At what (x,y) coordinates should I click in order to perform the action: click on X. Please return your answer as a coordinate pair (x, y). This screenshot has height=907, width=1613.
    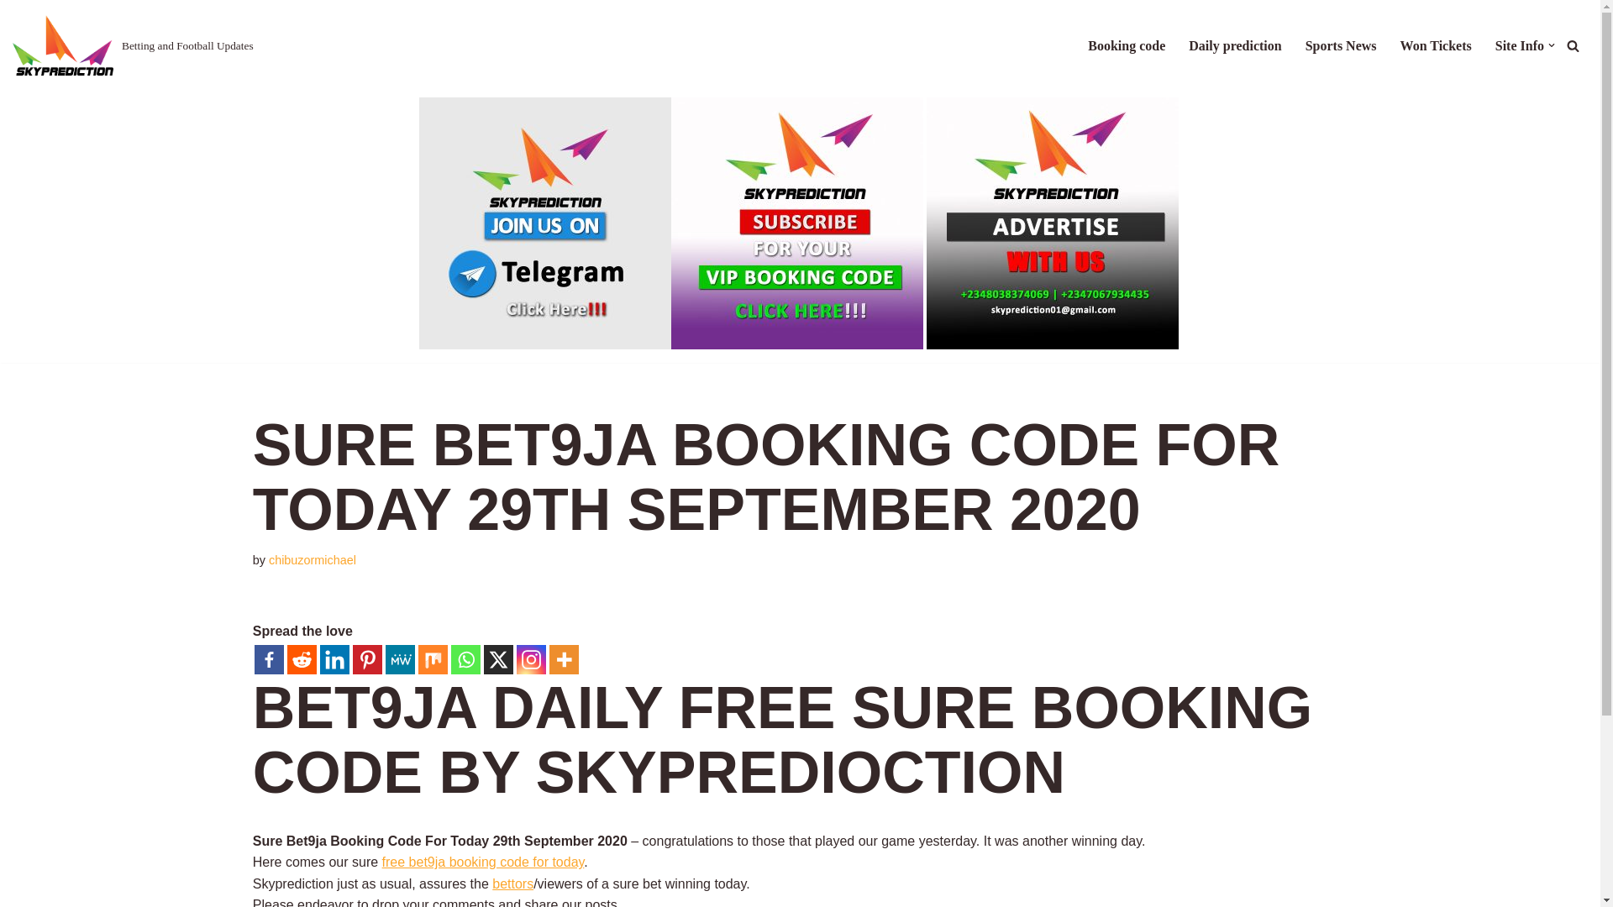
    Looking at the image, I should click on (498, 659).